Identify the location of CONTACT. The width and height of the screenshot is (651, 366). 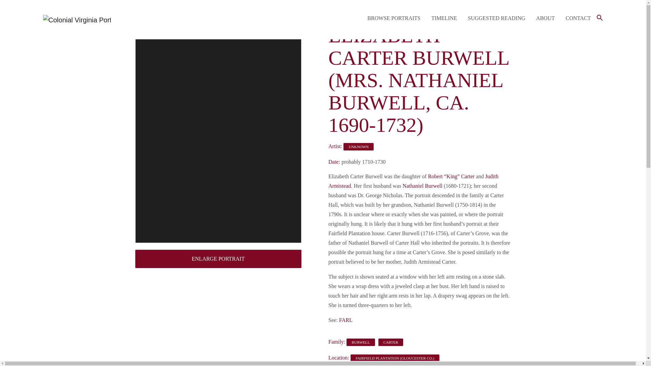
(578, 19).